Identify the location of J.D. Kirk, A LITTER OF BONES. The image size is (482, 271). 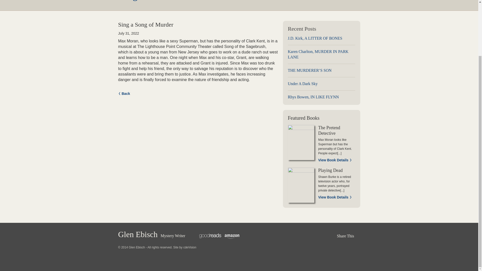
(321, 39).